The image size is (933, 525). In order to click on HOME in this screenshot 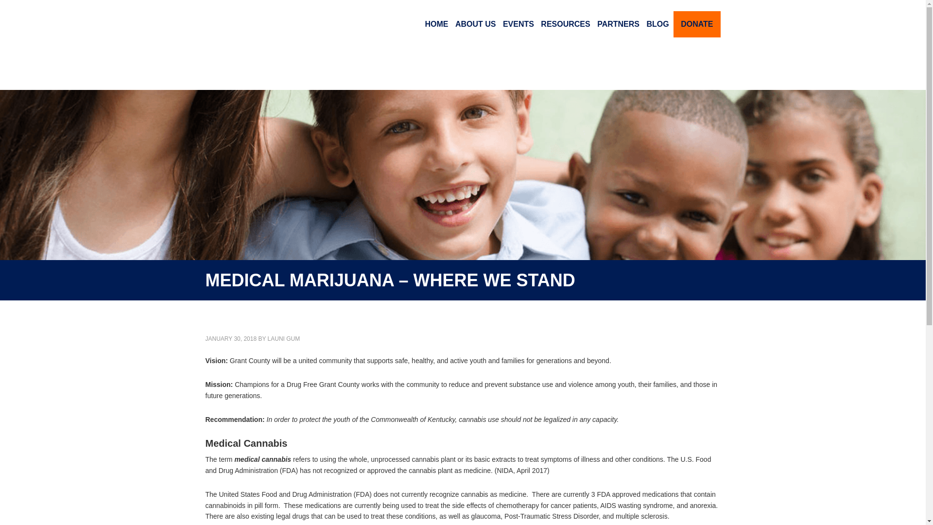, I will do `click(436, 24)`.